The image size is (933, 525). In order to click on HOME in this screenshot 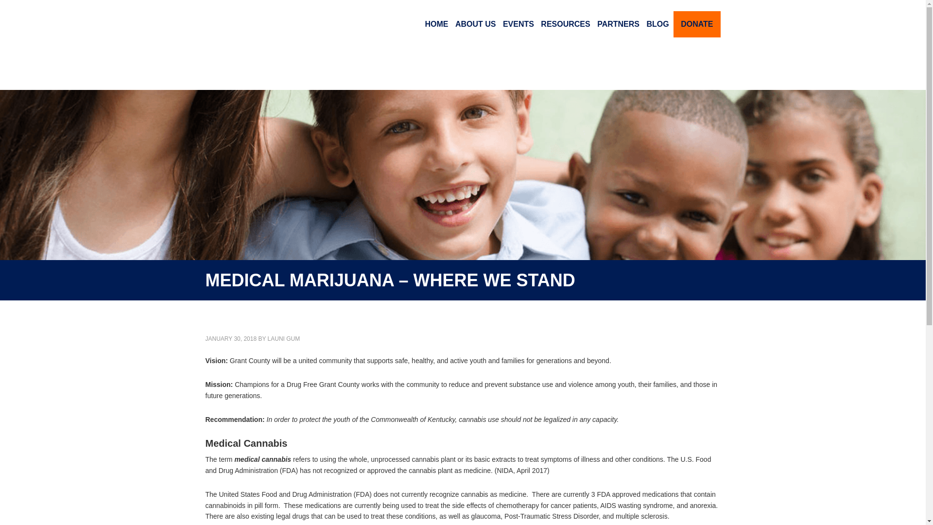, I will do `click(436, 24)`.